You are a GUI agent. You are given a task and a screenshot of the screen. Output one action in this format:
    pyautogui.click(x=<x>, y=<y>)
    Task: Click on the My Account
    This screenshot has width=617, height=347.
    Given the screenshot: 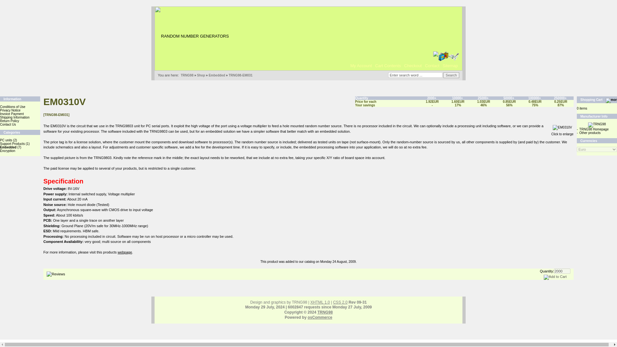 What is the action you would take?
    pyautogui.click(x=361, y=66)
    